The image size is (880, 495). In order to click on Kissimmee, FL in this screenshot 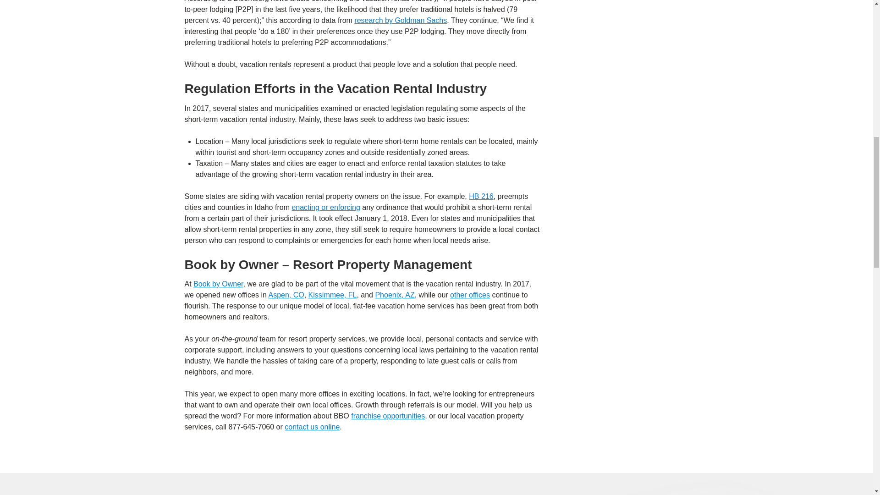, I will do `click(333, 295)`.